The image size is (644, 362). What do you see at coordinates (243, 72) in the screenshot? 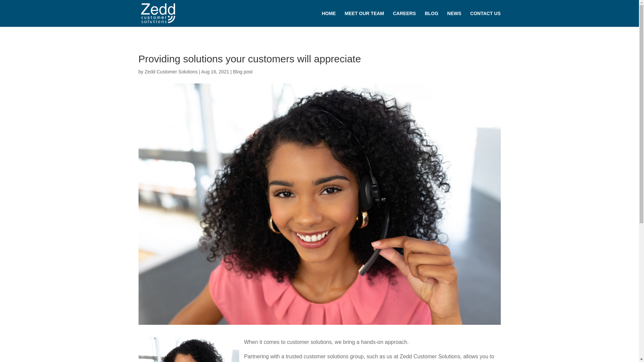
I see `Blog post` at bounding box center [243, 72].